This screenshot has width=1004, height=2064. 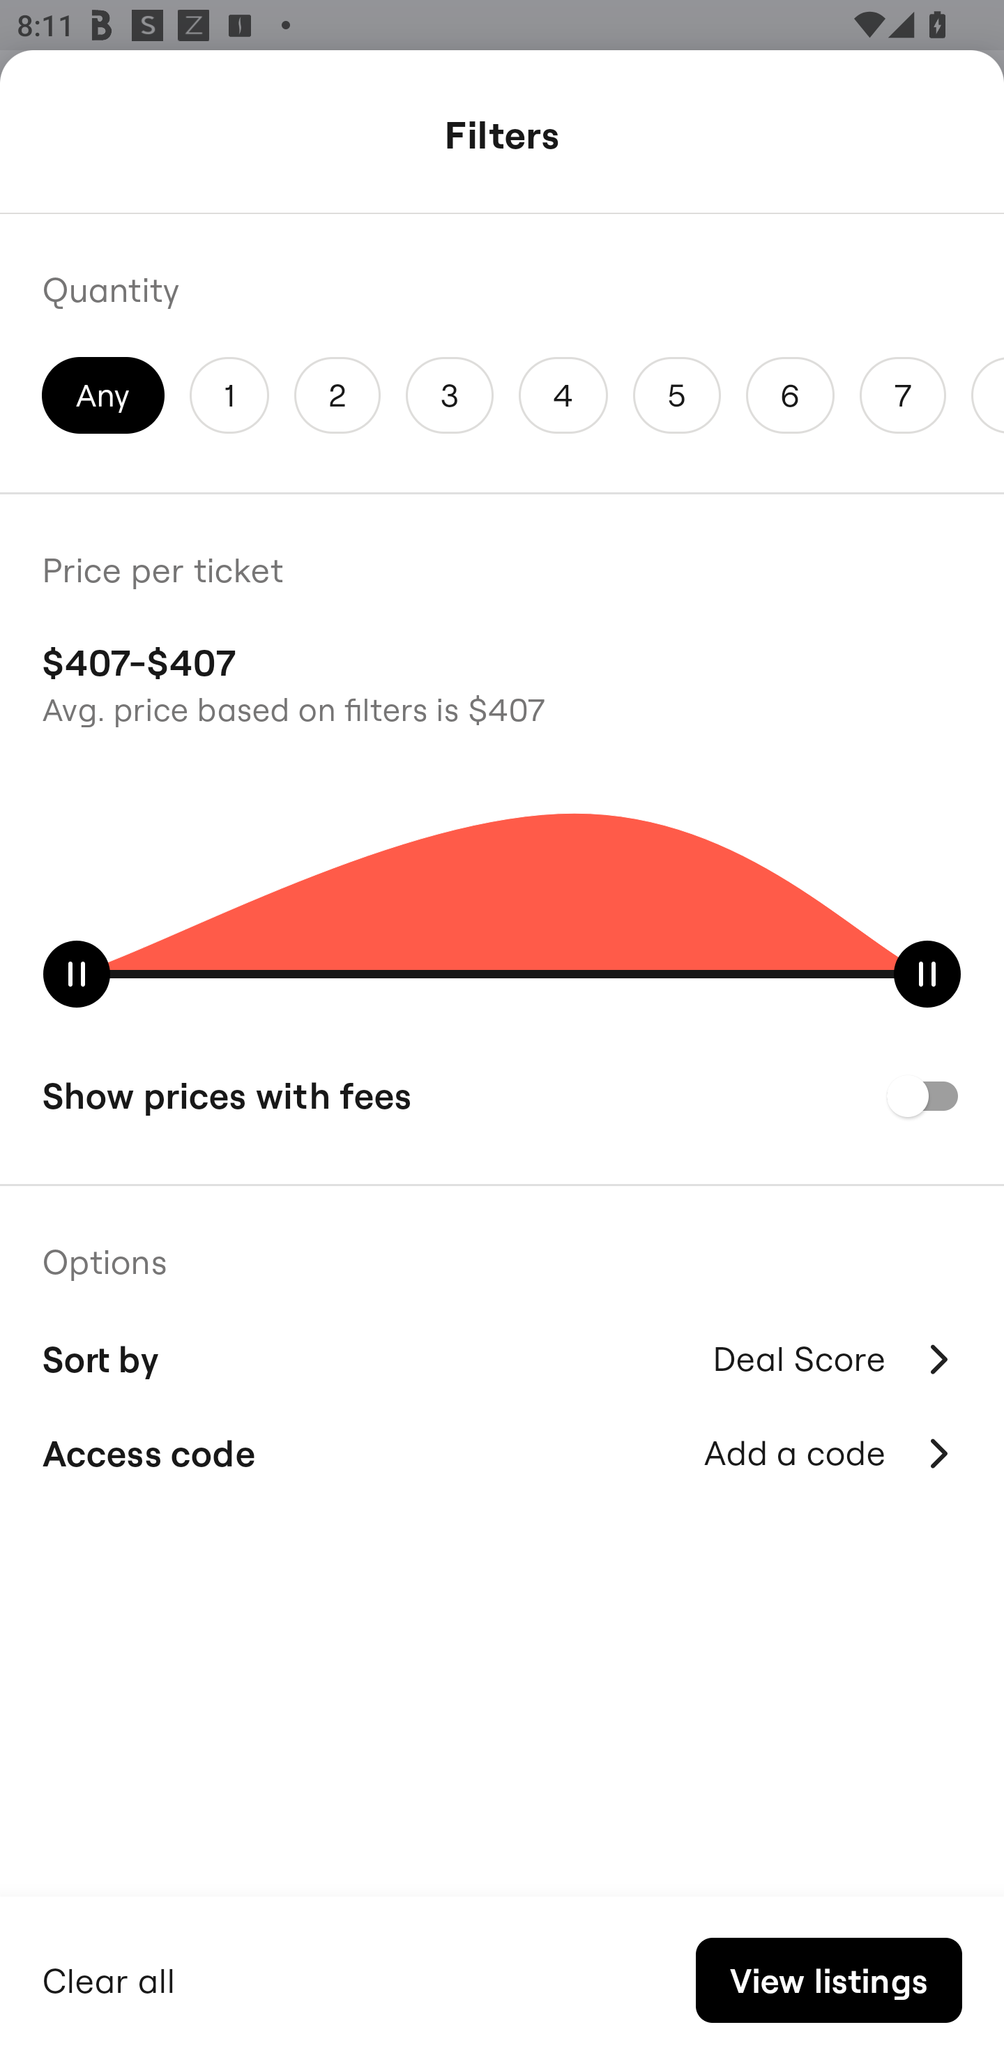 I want to click on 5, so click(x=676, y=395).